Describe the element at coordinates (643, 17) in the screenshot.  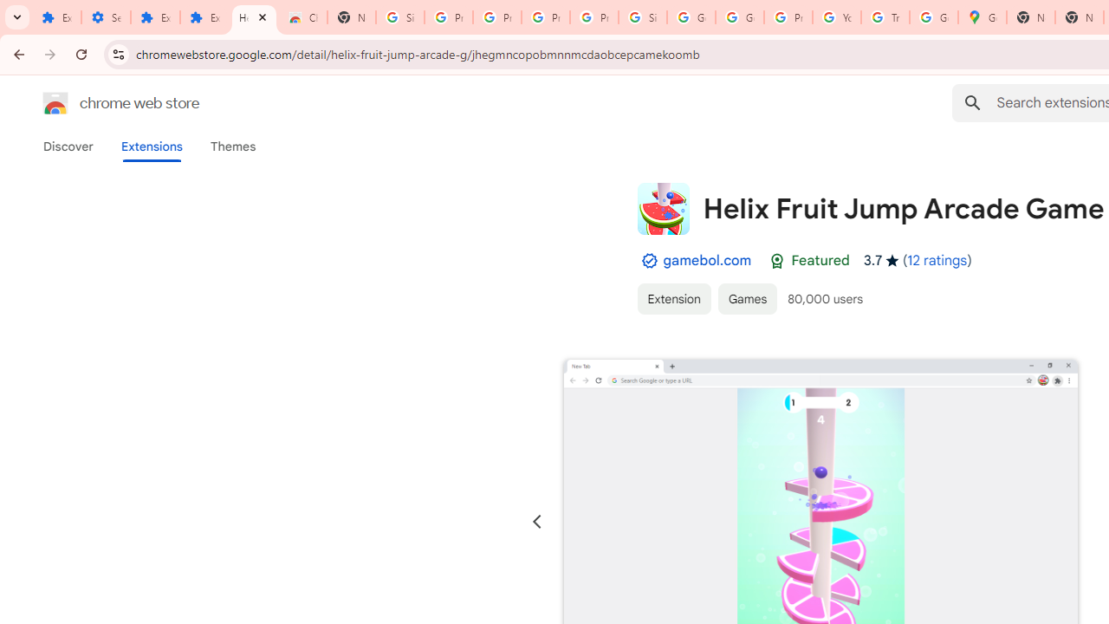
I see `Sign in - Google Accounts` at that location.